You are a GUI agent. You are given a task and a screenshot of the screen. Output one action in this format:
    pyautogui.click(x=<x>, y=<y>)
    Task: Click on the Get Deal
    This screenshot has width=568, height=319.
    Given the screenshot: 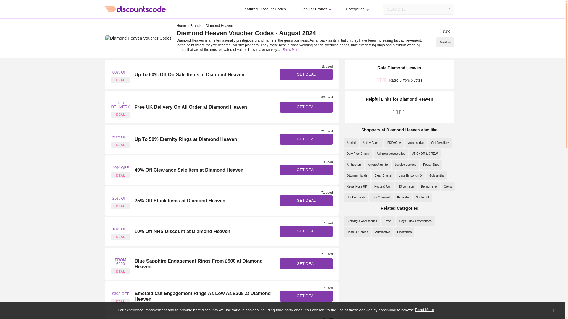 What is the action you would take?
    pyautogui.click(x=306, y=263)
    